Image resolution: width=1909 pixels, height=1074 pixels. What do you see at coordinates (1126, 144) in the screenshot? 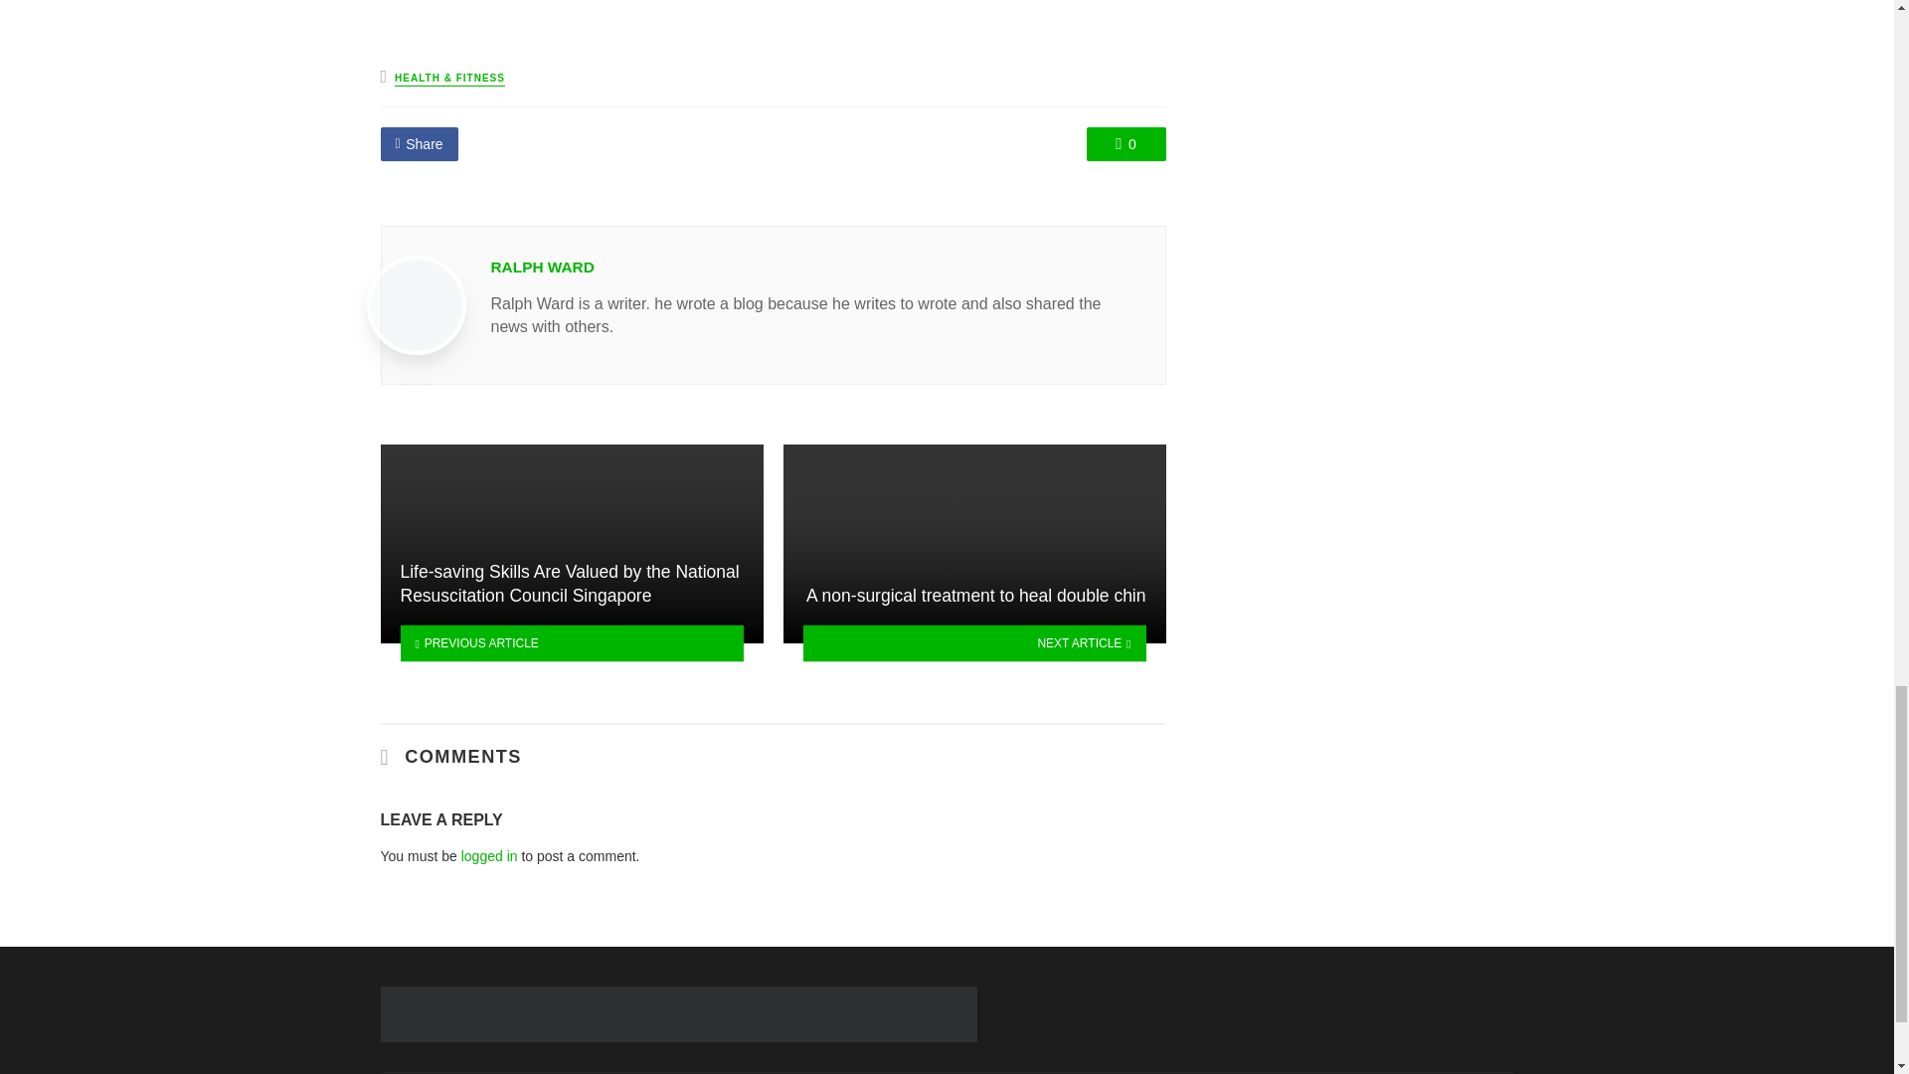
I see `0 Comments` at bounding box center [1126, 144].